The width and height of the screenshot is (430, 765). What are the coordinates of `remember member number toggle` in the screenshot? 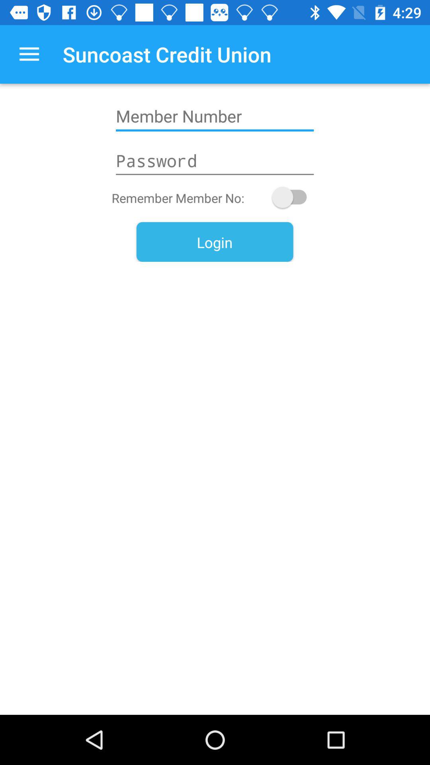 It's located at (293, 197).